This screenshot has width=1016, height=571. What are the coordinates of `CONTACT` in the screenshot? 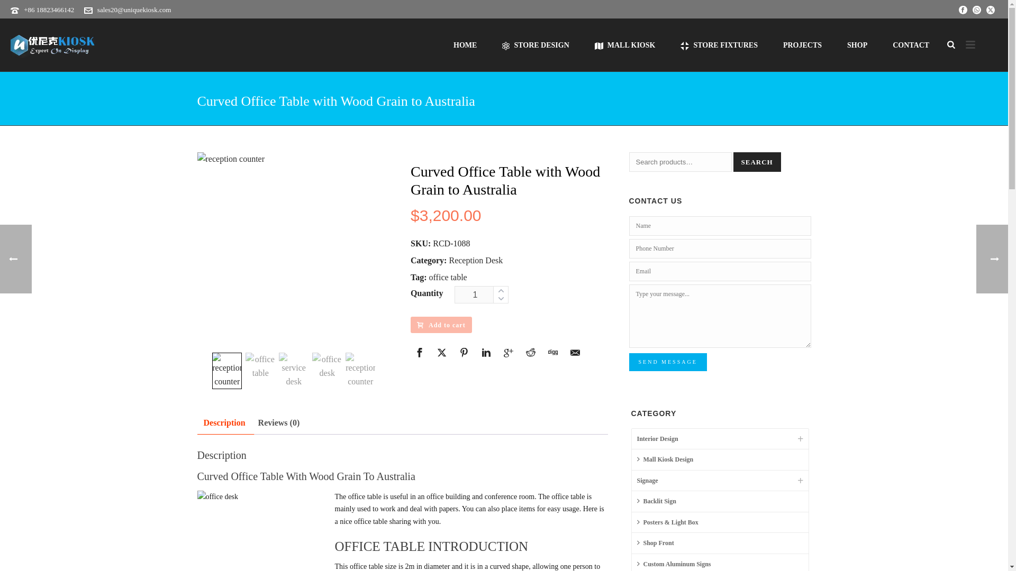 It's located at (910, 45).